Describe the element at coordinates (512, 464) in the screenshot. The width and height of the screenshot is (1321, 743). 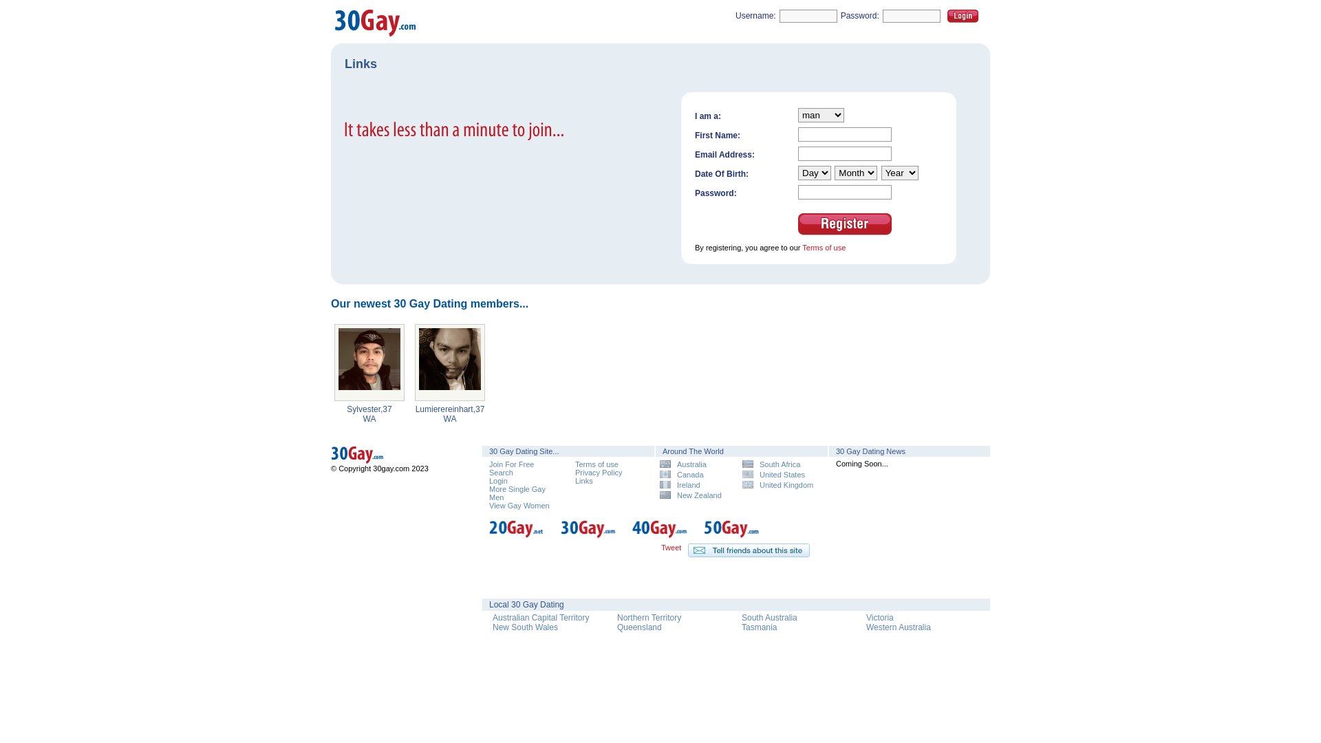
I see `Join For Free` at that location.